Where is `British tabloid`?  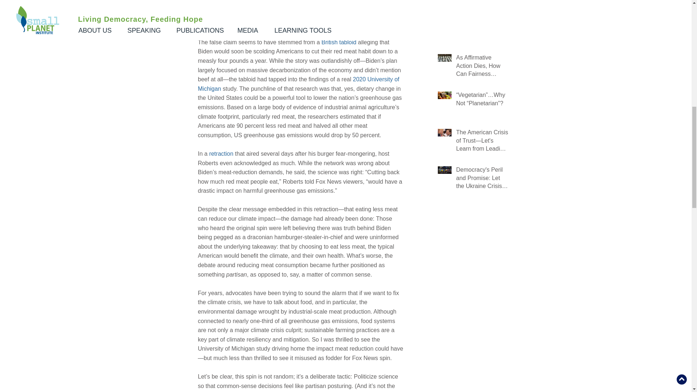
British tabloid is located at coordinates (339, 42).